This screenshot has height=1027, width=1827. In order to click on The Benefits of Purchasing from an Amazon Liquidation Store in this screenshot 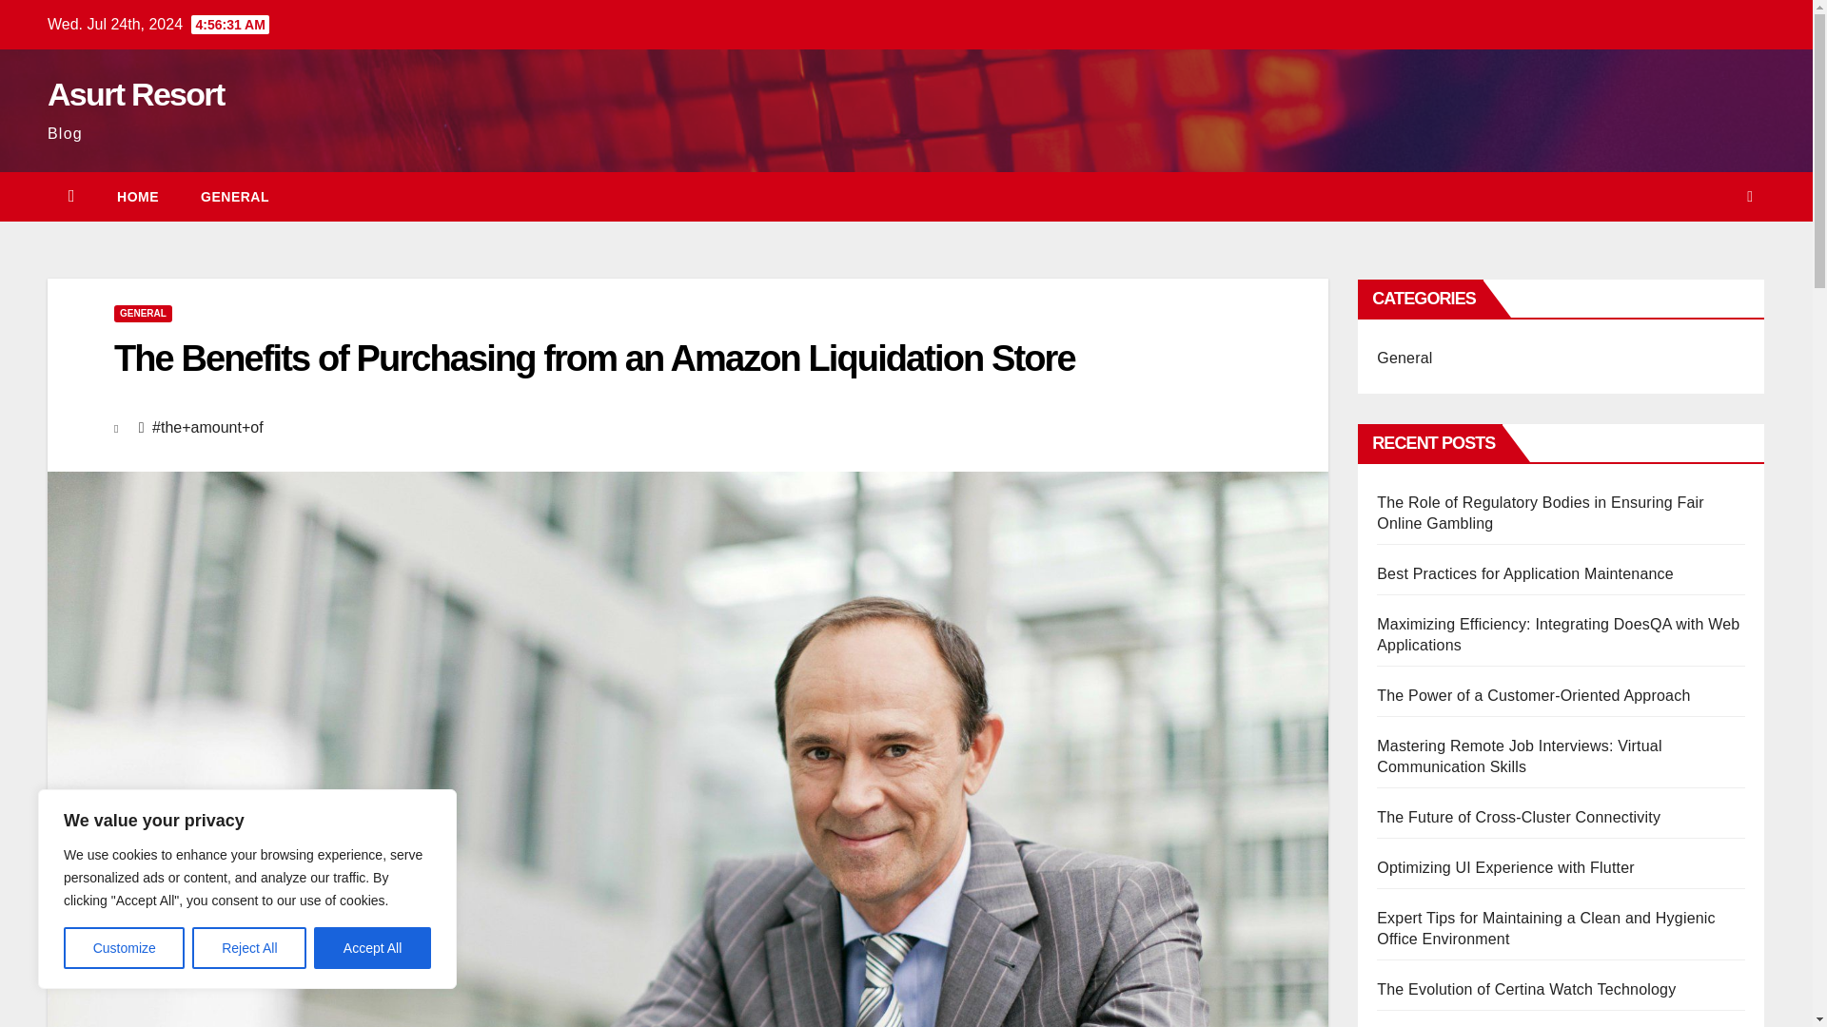, I will do `click(594, 358)`.